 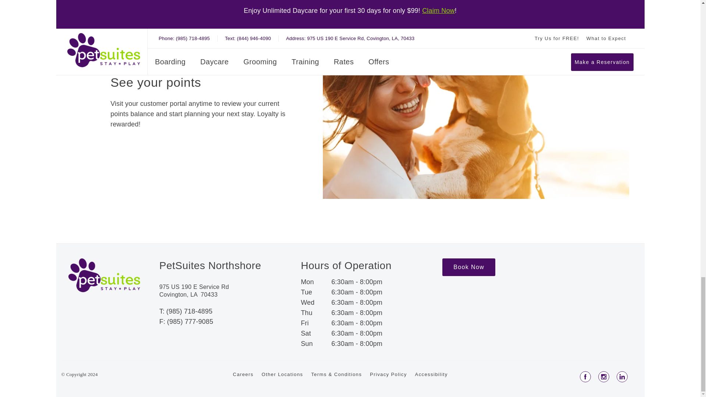 I want to click on Privacy Policy, so click(x=388, y=389).